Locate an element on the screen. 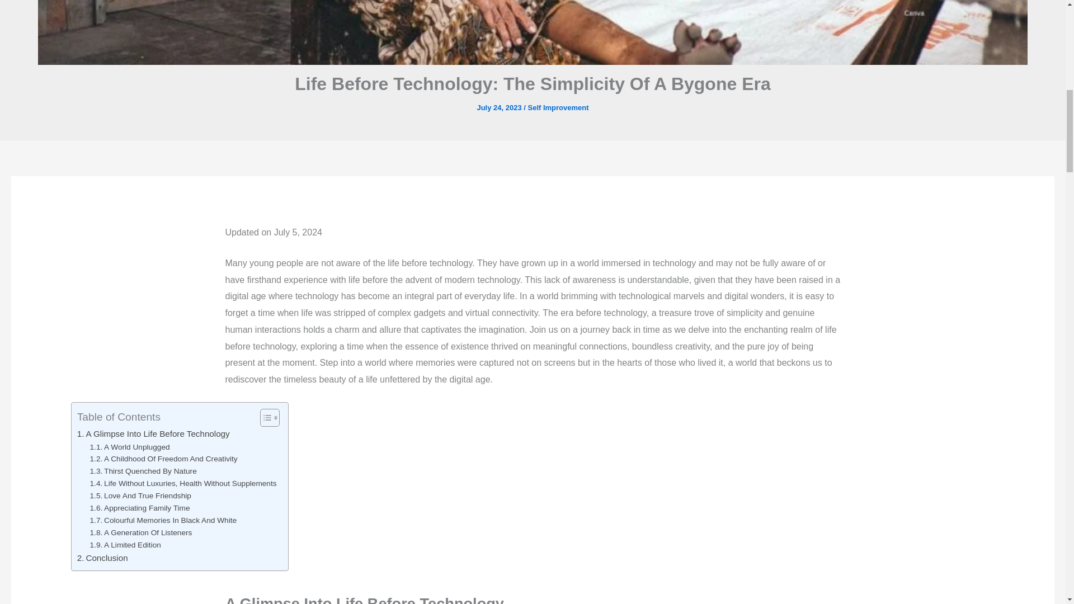  Thirst Quenched By Nature is located at coordinates (143, 471).